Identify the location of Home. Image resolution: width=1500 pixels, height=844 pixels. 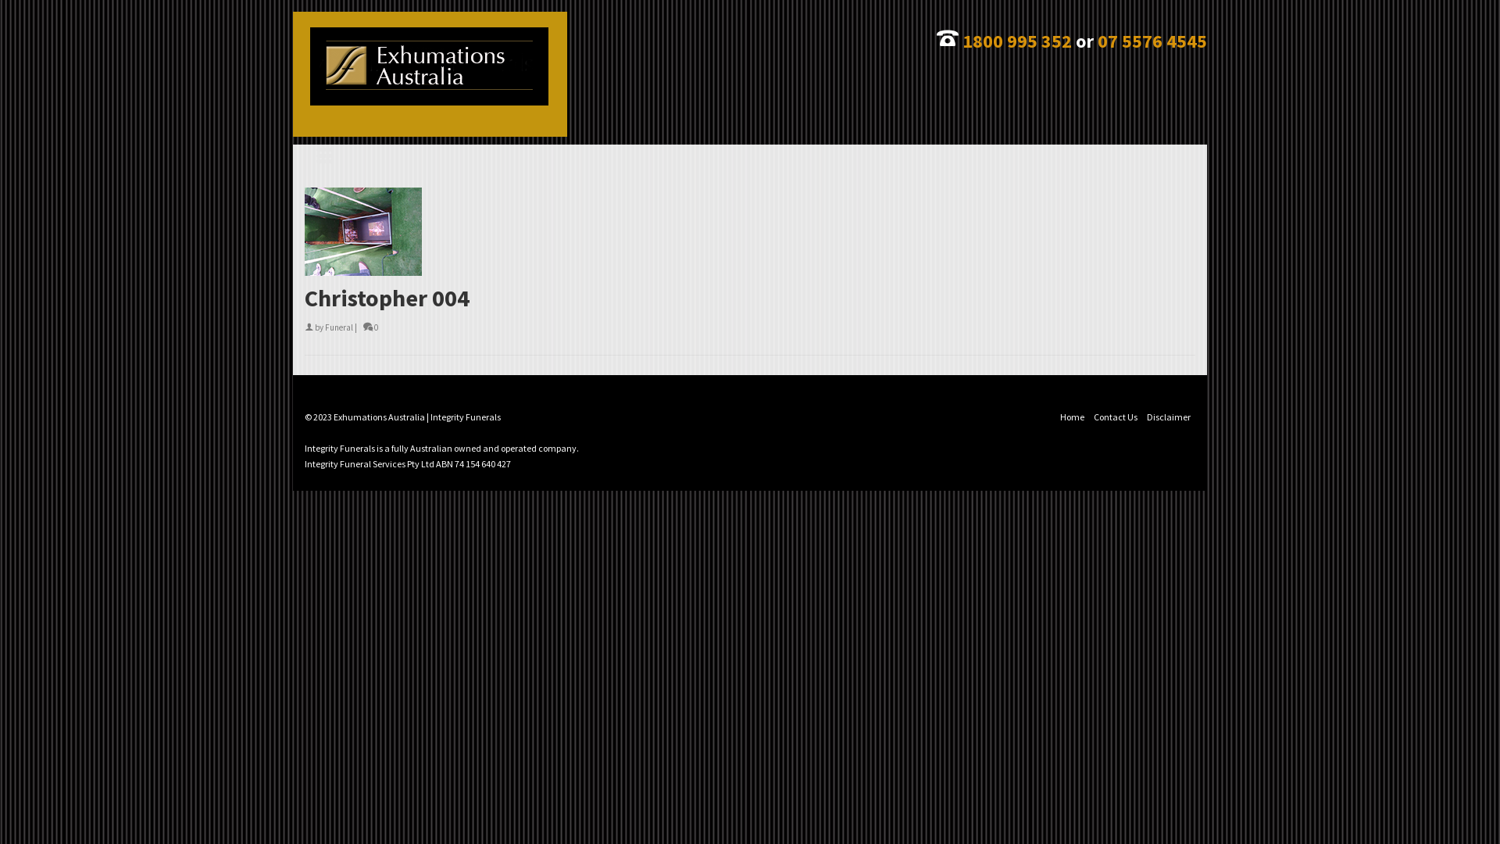
(1072, 417).